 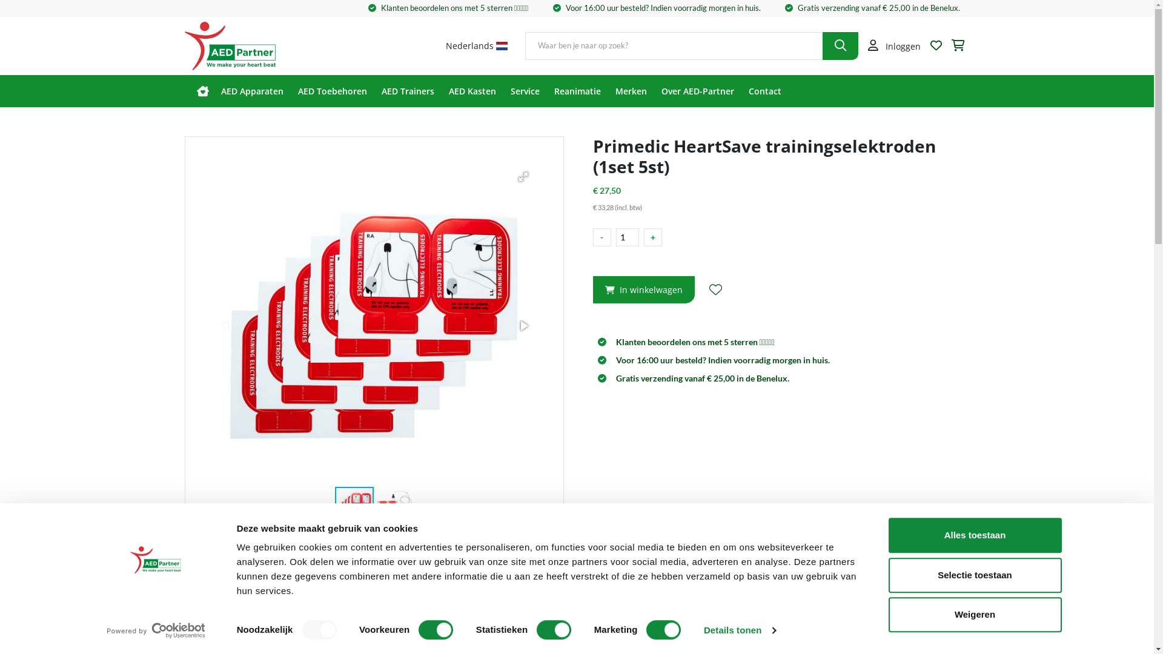 What do you see at coordinates (477, 46) in the screenshot?
I see `Nederlands` at bounding box center [477, 46].